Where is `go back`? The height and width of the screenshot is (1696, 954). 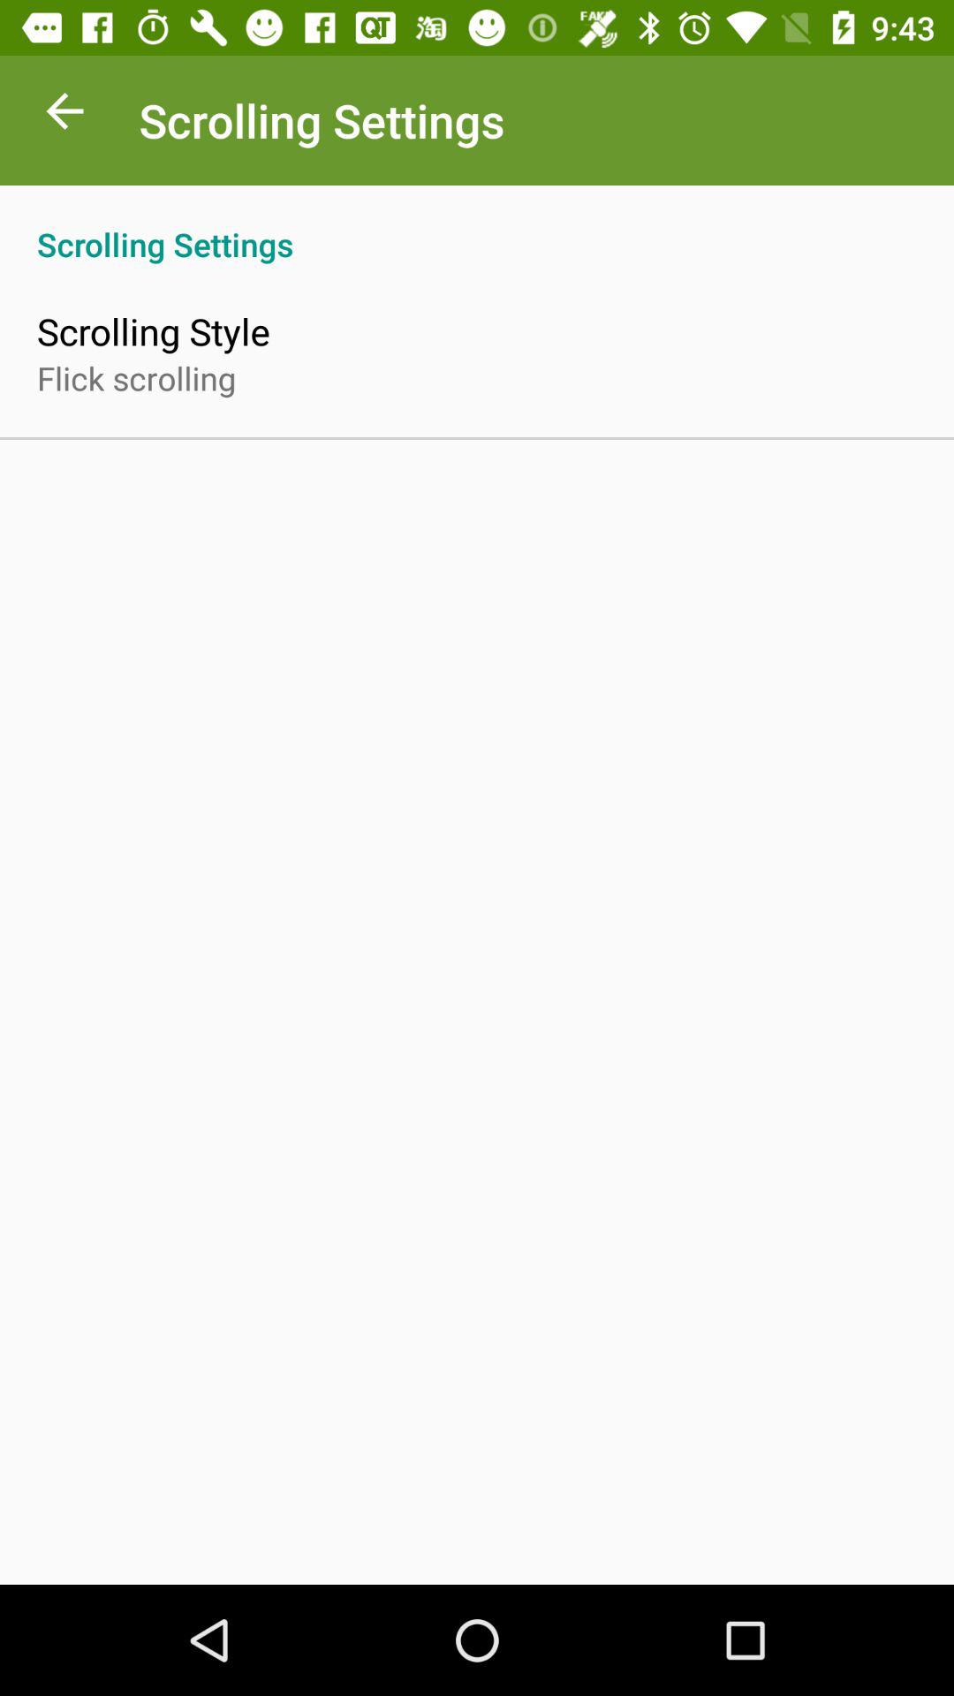 go back is located at coordinates (65, 116).